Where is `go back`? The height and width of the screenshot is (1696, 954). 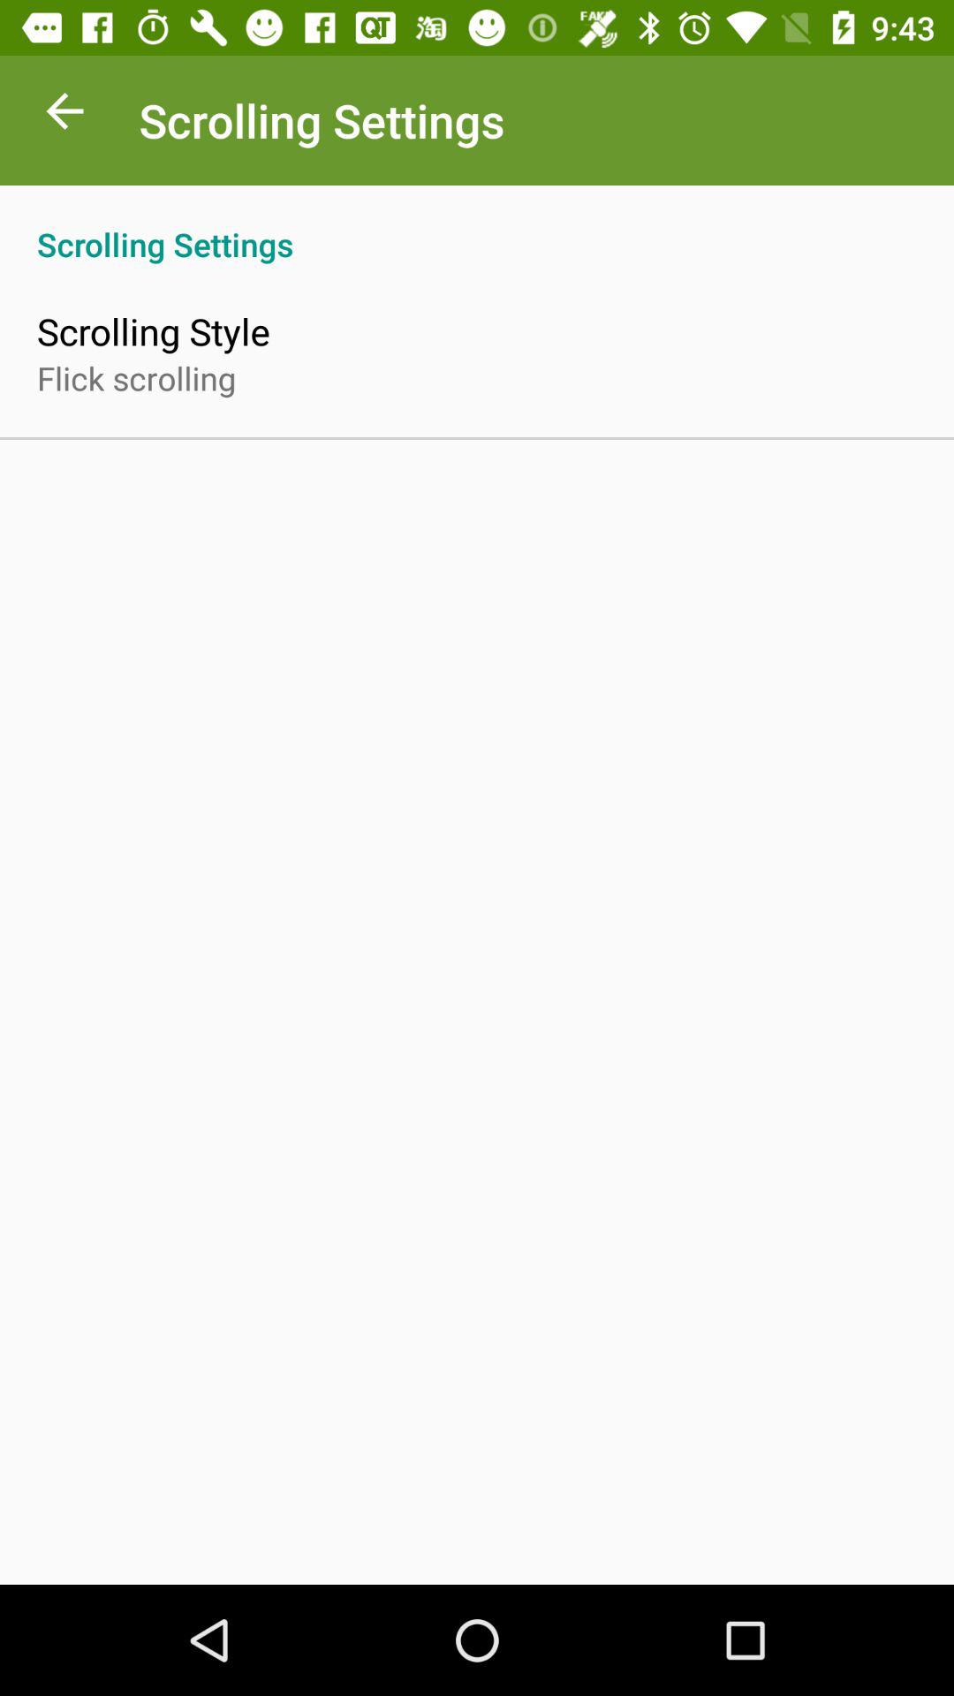 go back is located at coordinates (65, 116).